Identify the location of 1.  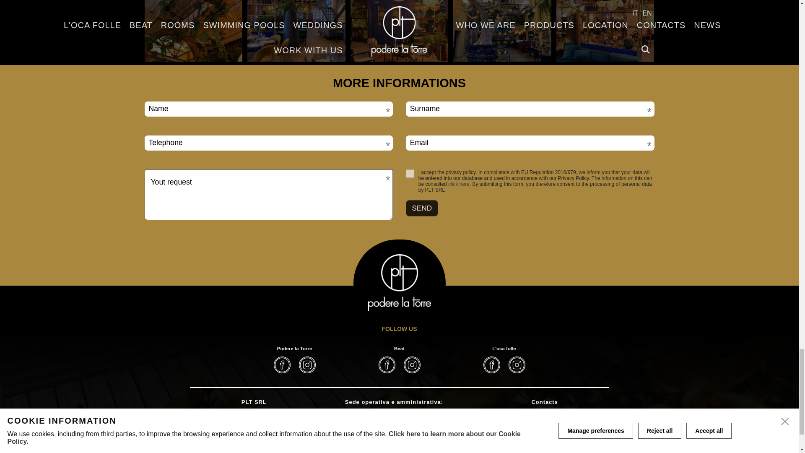
(410, 174).